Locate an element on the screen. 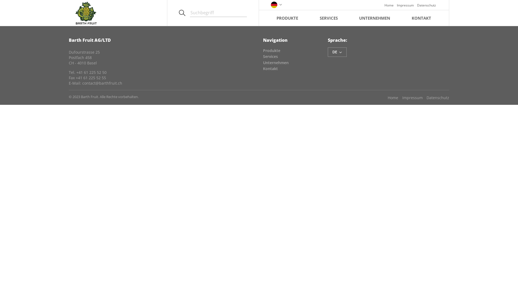 The image size is (518, 291). Produkte is located at coordinates (272, 51).